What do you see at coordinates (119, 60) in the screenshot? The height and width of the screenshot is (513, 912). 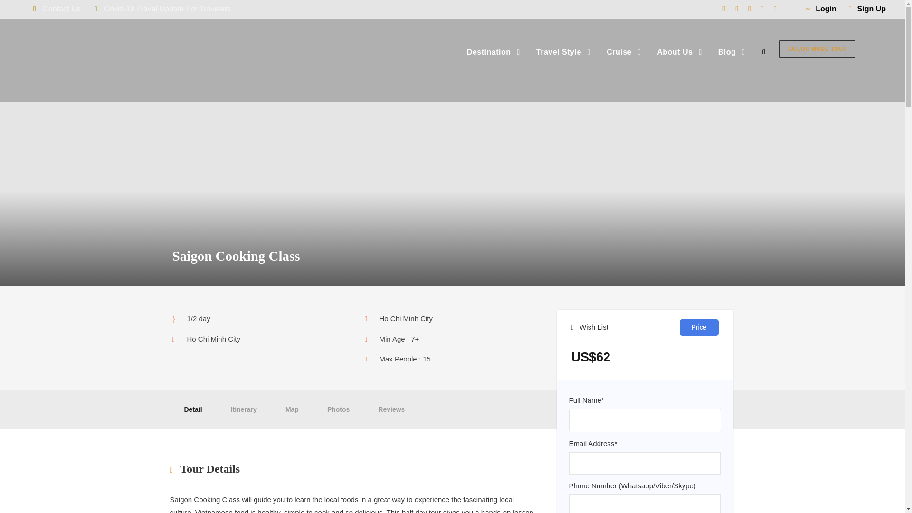 I see `logo3` at bounding box center [119, 60].